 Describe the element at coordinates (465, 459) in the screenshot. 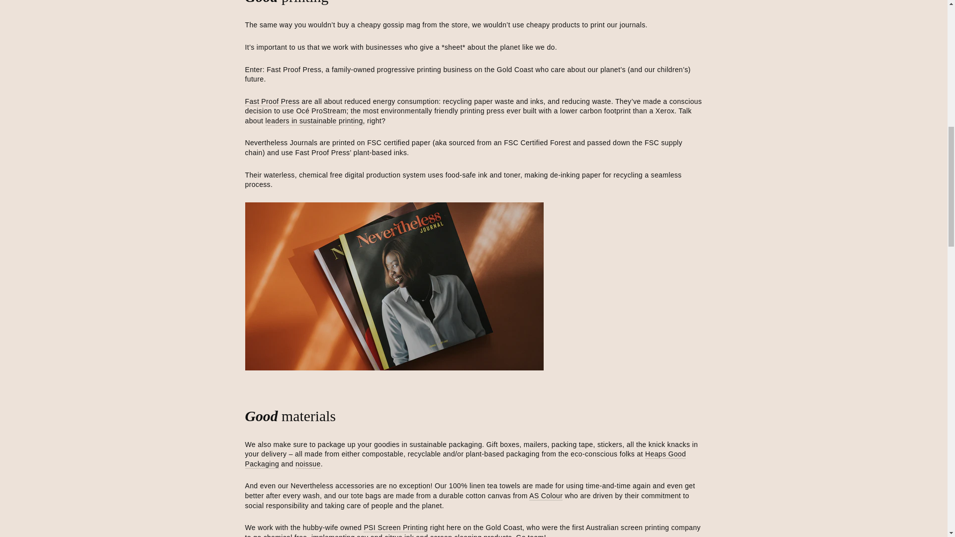

I see `Heaps Good Packaging` at that location.